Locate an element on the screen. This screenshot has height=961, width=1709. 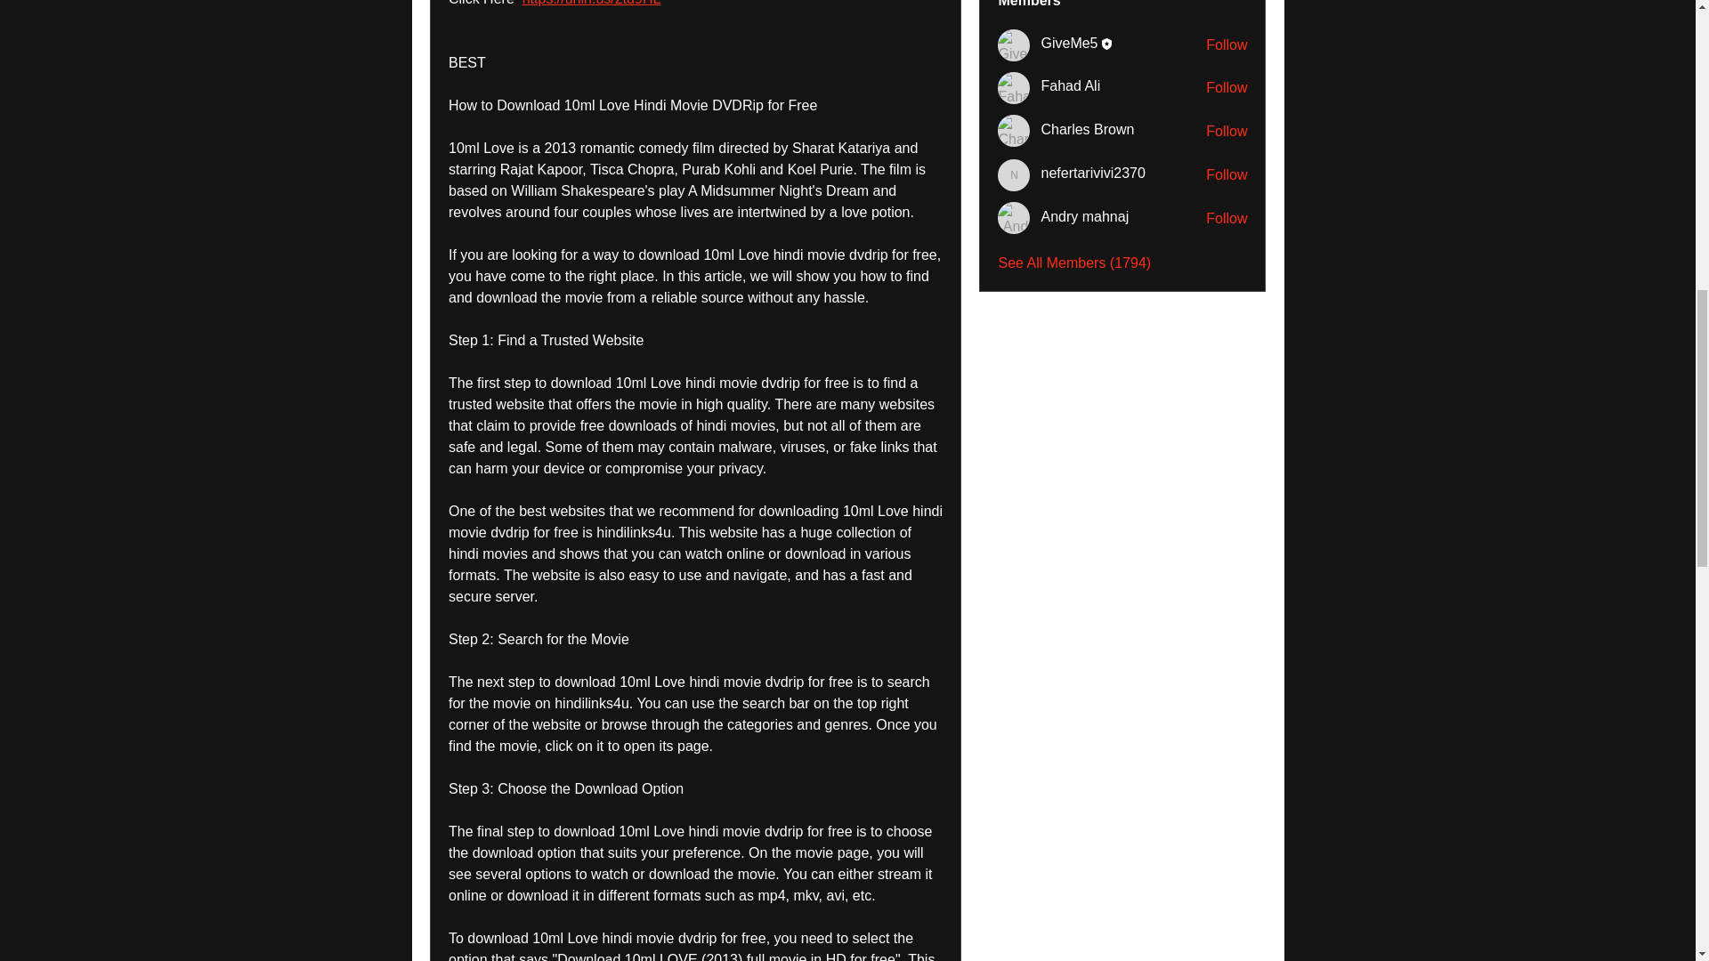
GiveMe5 is located at coordinates (1014, 45).